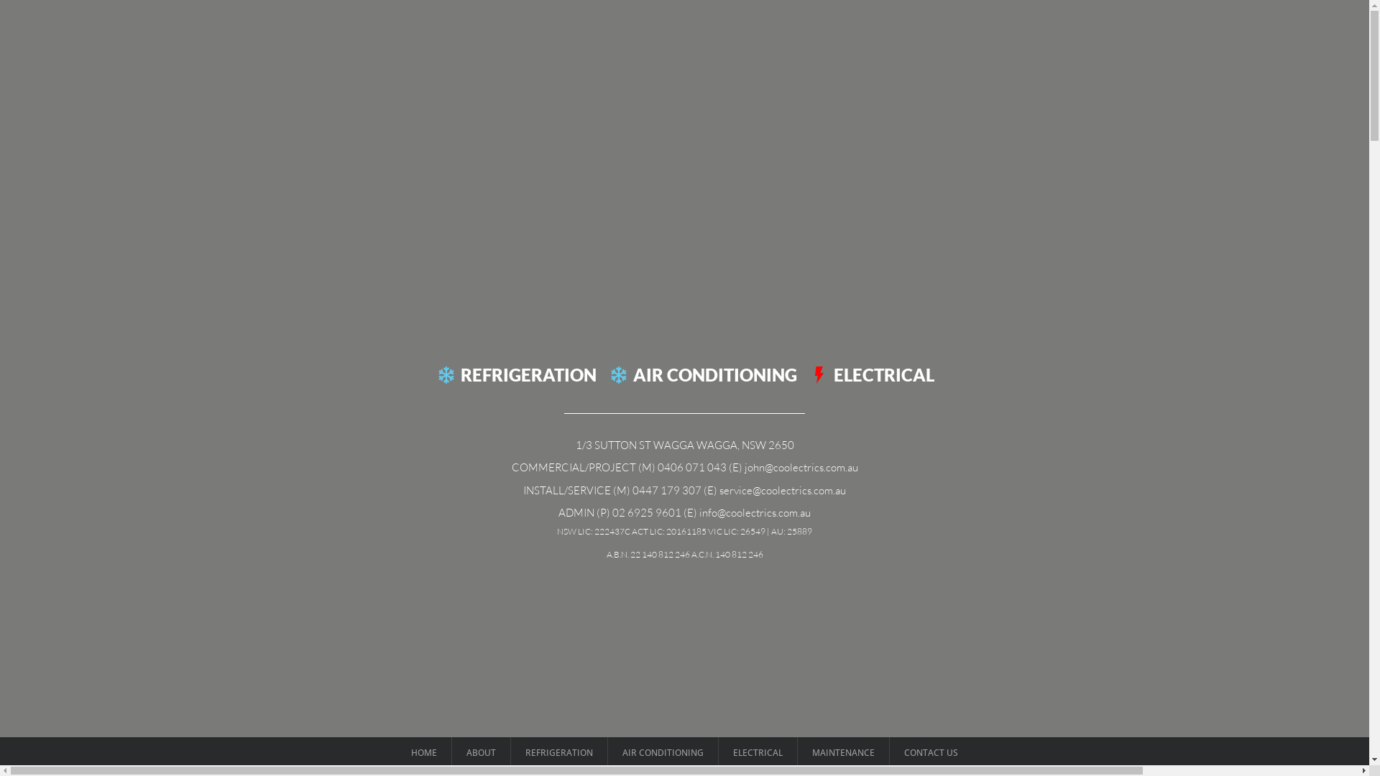 The width and height of the screenshot is (1380, 776). I want to click on CONTACT US, so click(931, 753).